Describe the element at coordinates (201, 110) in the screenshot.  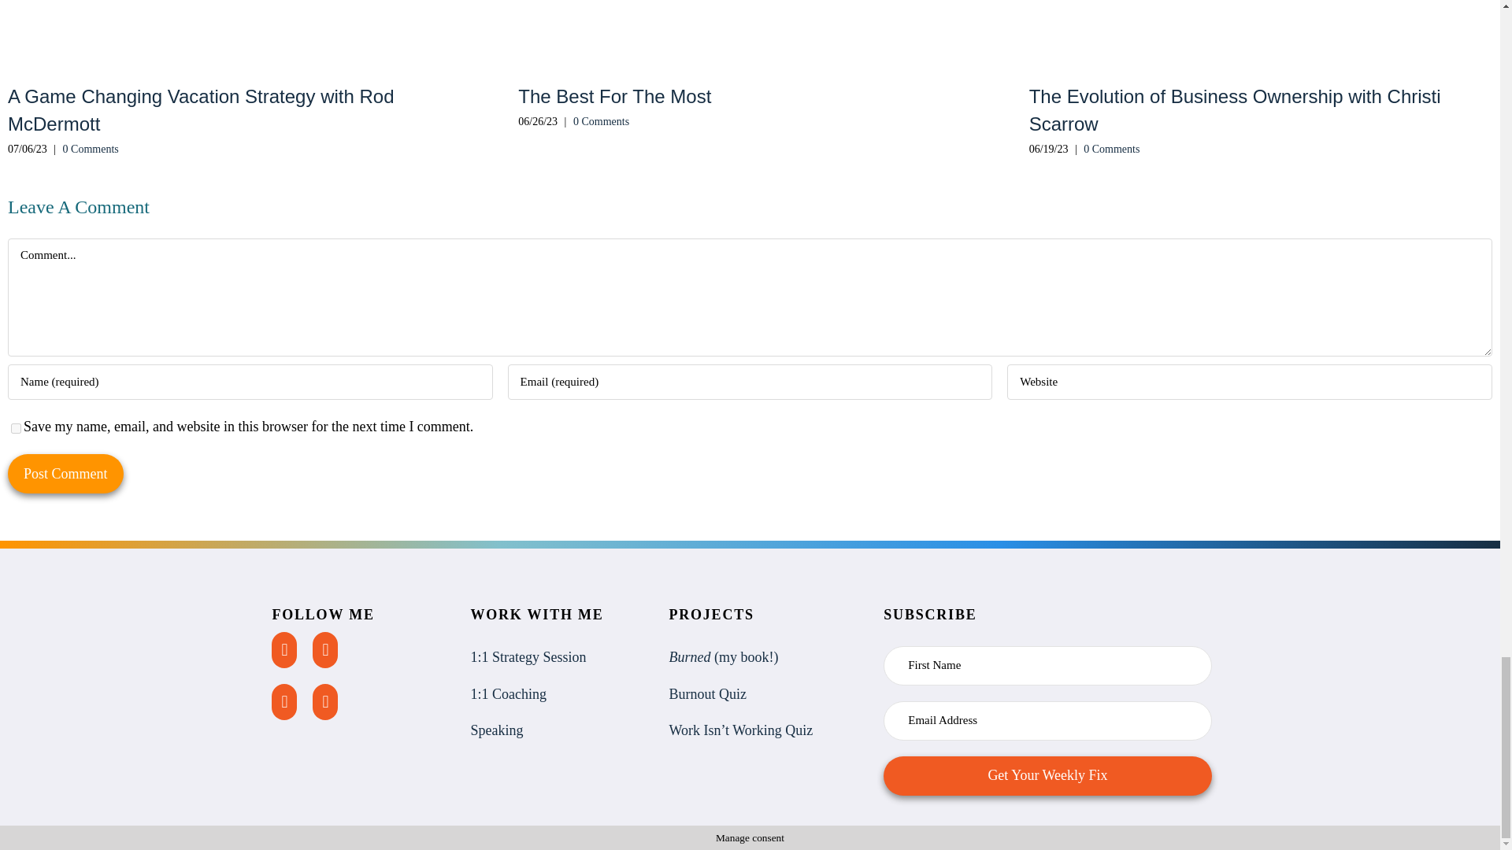
I see `A Game Changing Vacation Strategy with Rod McDermott` at that location.